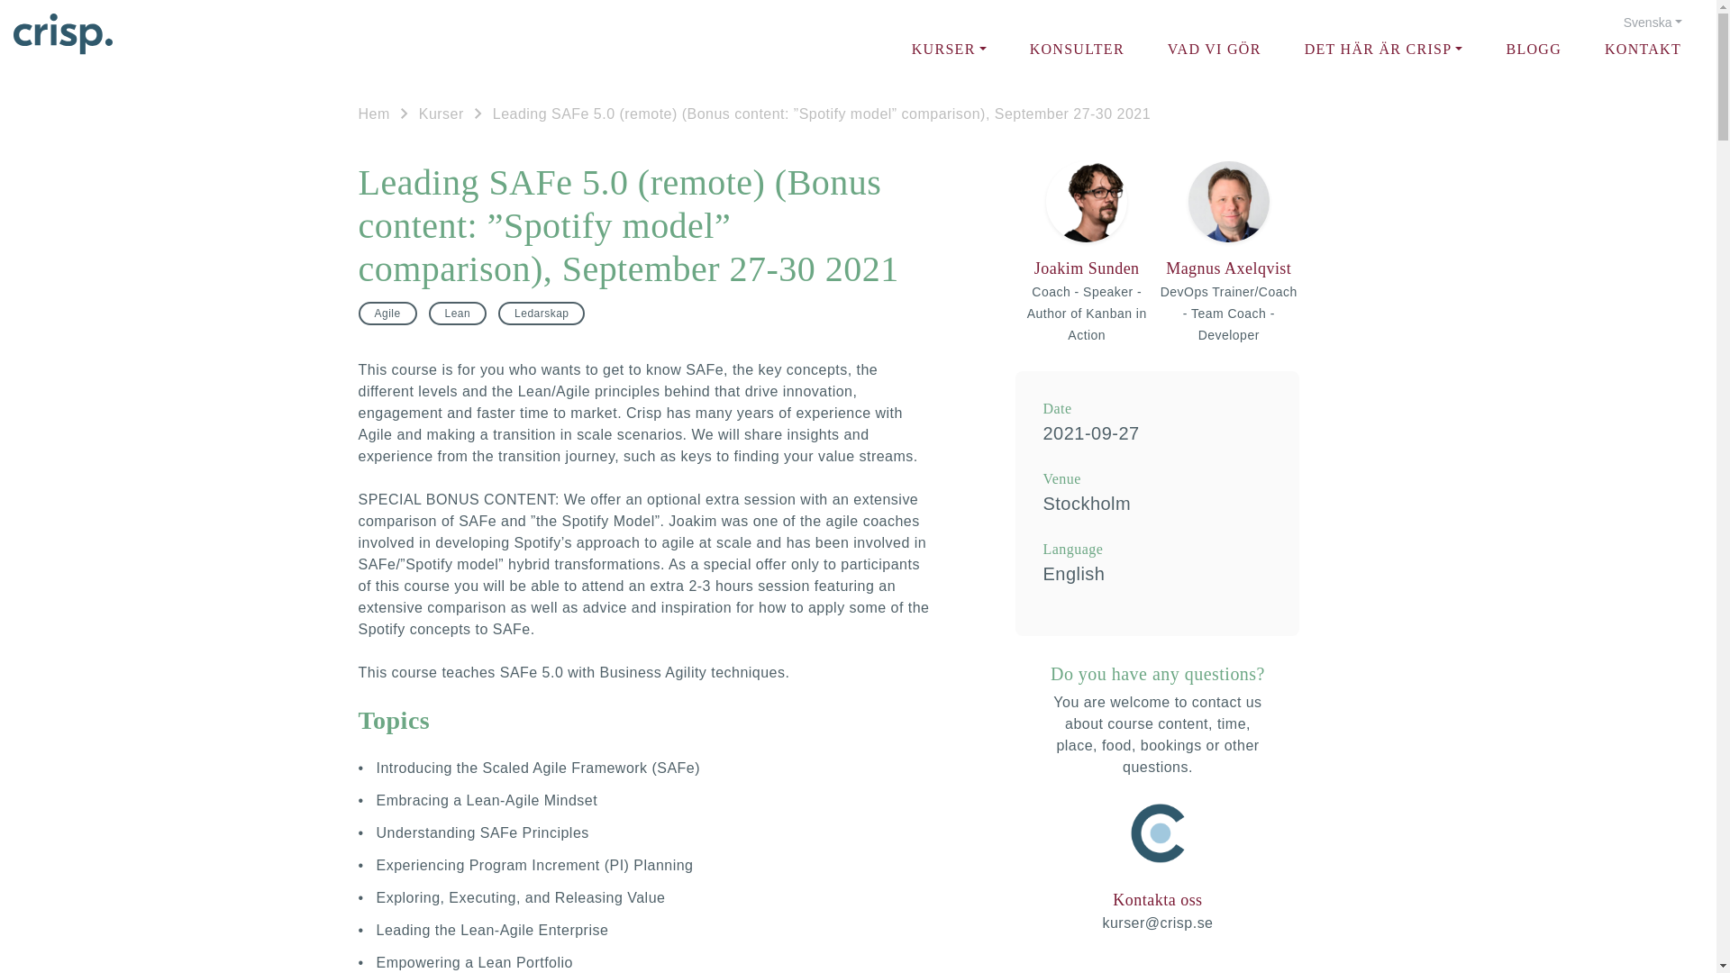  What do you see at coordinates (948, 49) in the screenshot?
I see `Kurser` at bounding box center [948, 49].